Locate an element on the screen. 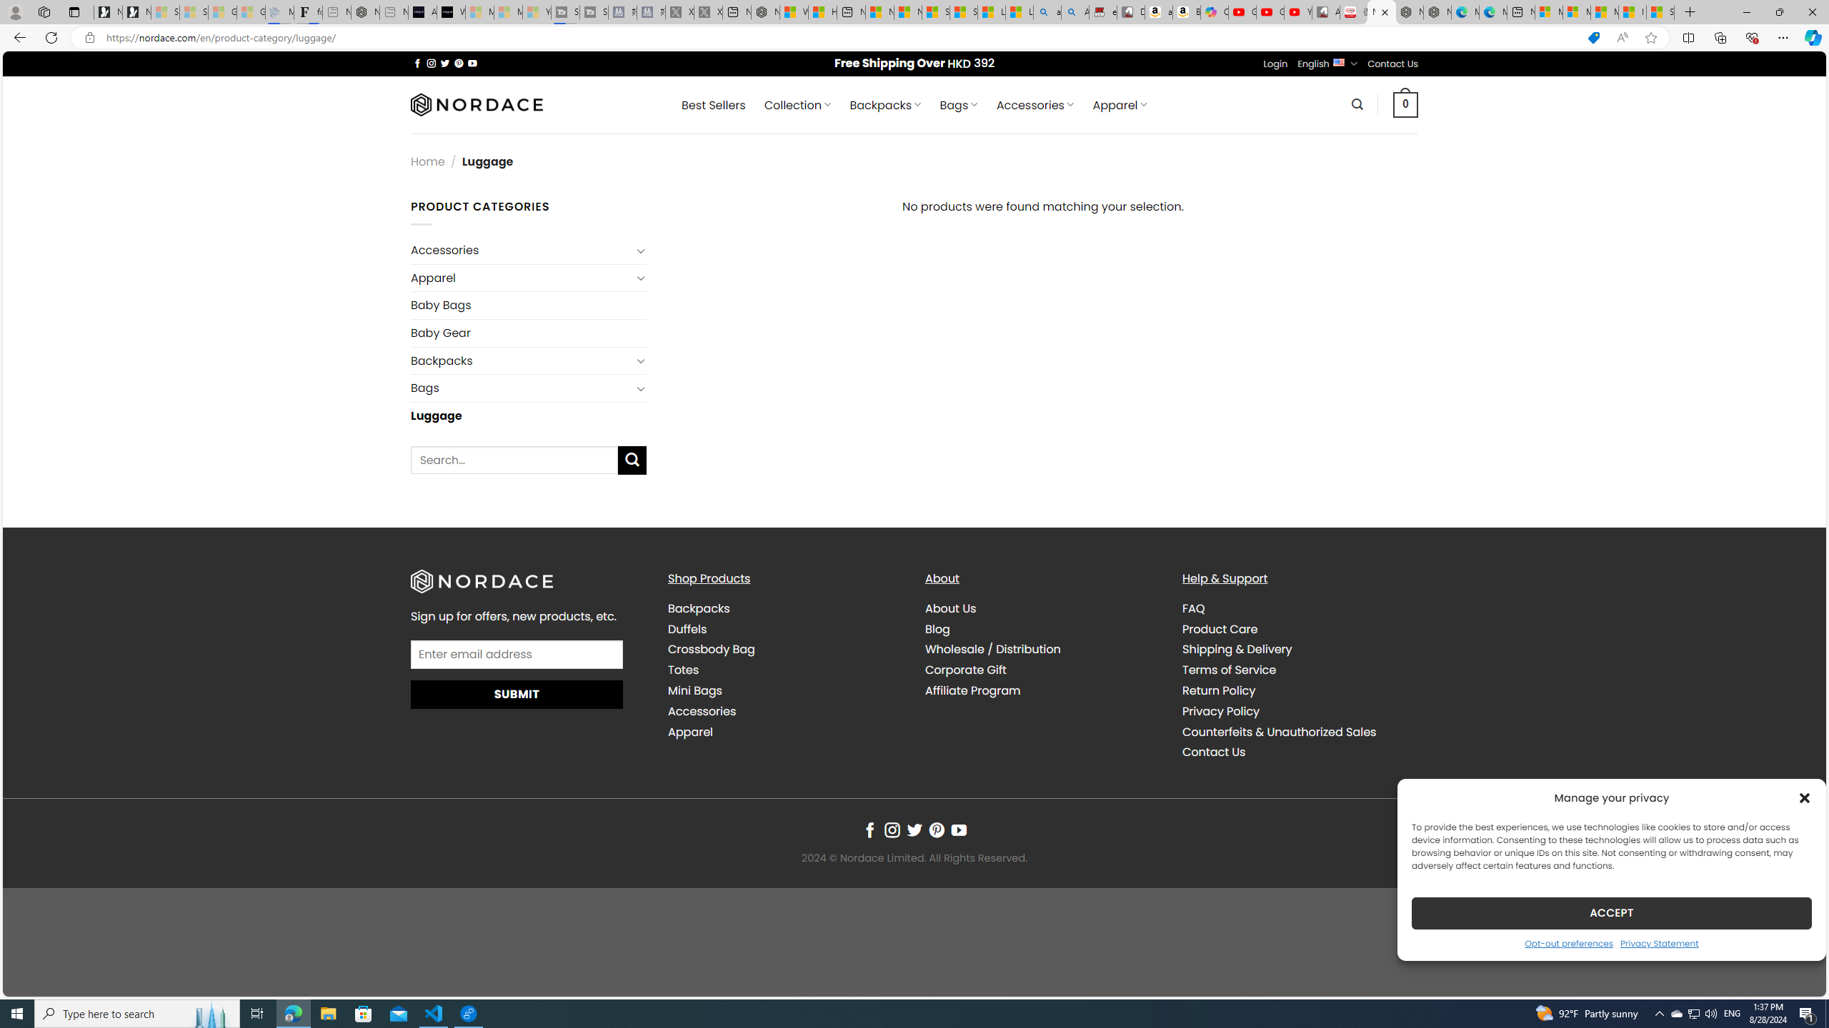 The width and height of the screenshot is (1829, 1028). Baby Bags is located at coordinates (529, 305).